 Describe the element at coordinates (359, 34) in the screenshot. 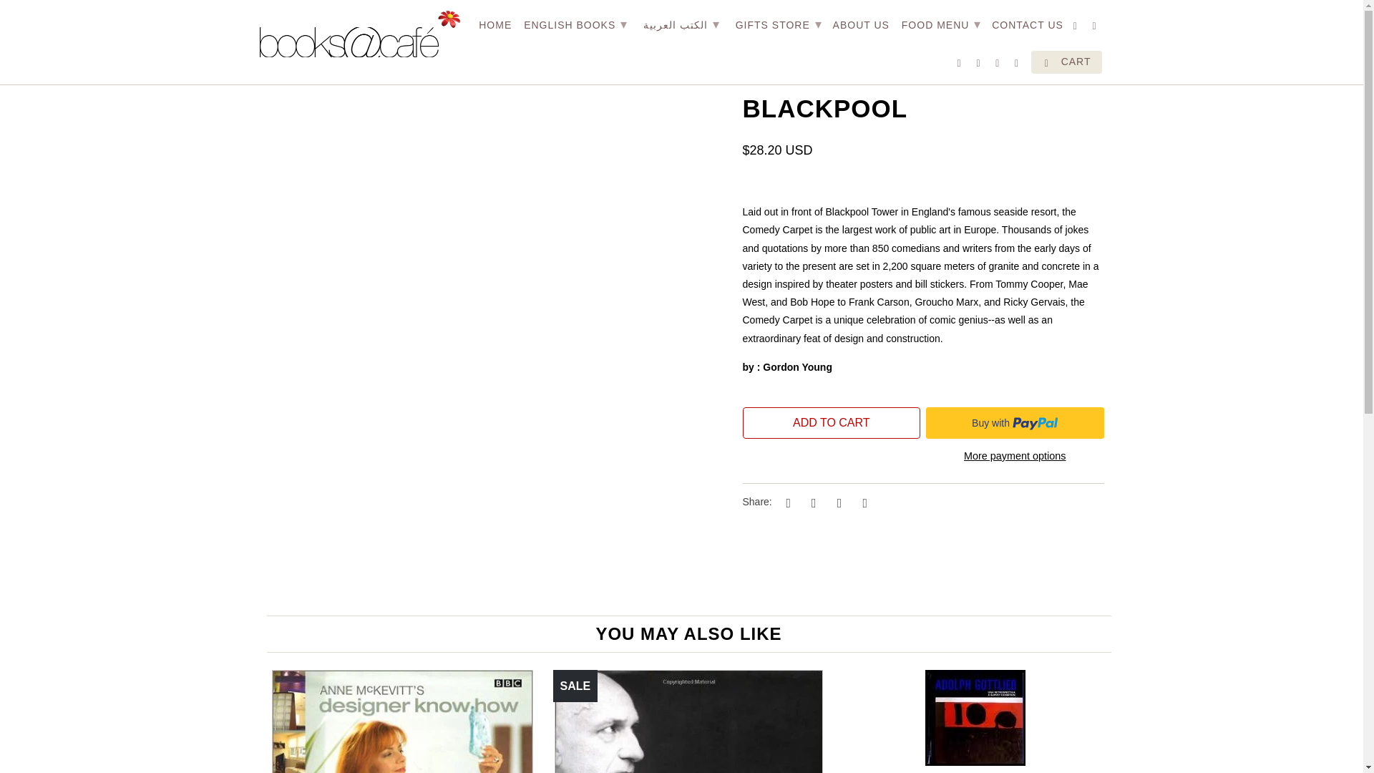

I see `booksatcafe` at that location.